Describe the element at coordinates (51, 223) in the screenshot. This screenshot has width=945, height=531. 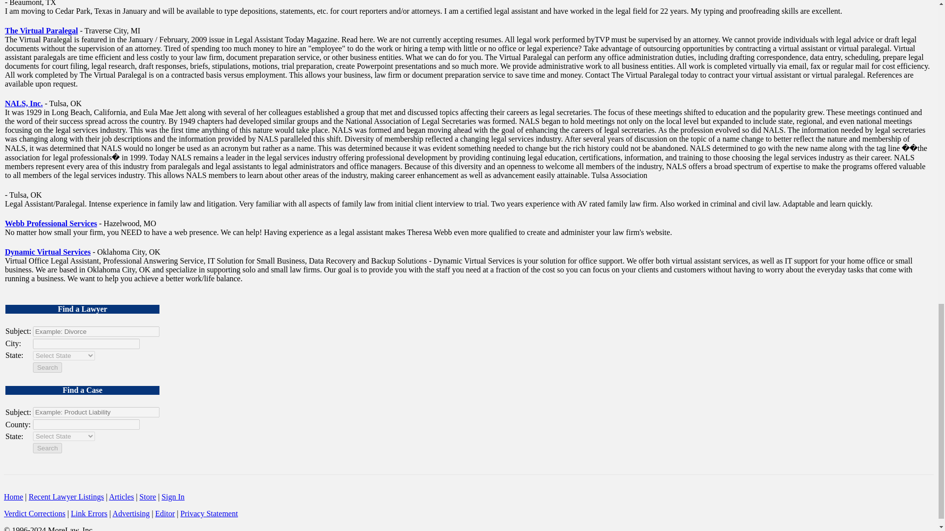
I see `Webb Professional Services` at that location.